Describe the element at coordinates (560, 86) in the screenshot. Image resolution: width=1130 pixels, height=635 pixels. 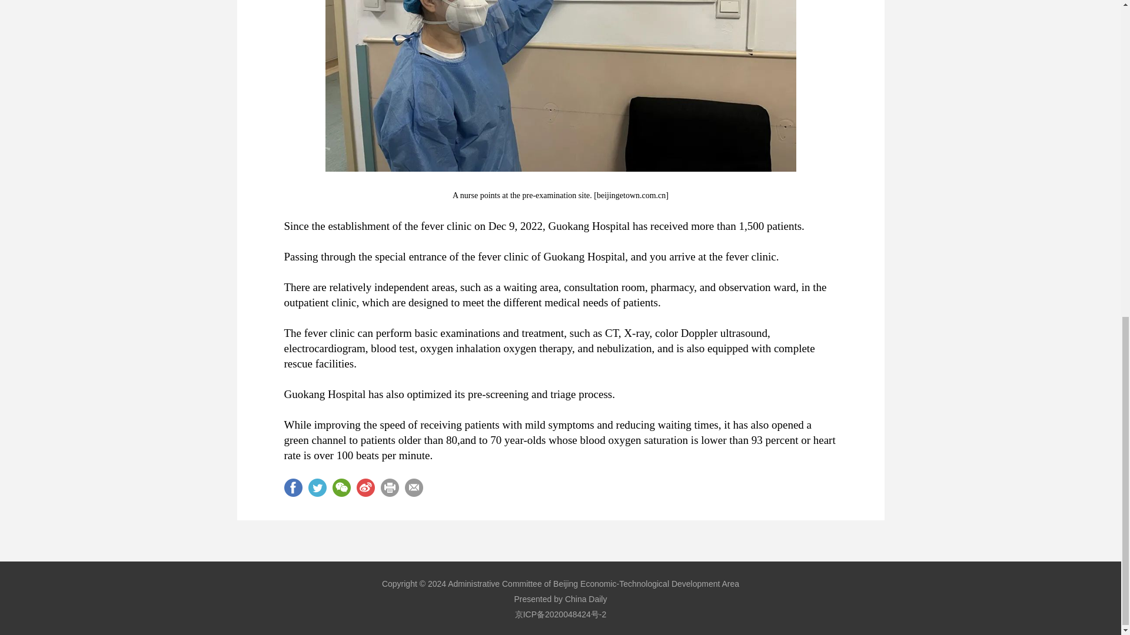
I see `1673431203286041684.png` at that location.